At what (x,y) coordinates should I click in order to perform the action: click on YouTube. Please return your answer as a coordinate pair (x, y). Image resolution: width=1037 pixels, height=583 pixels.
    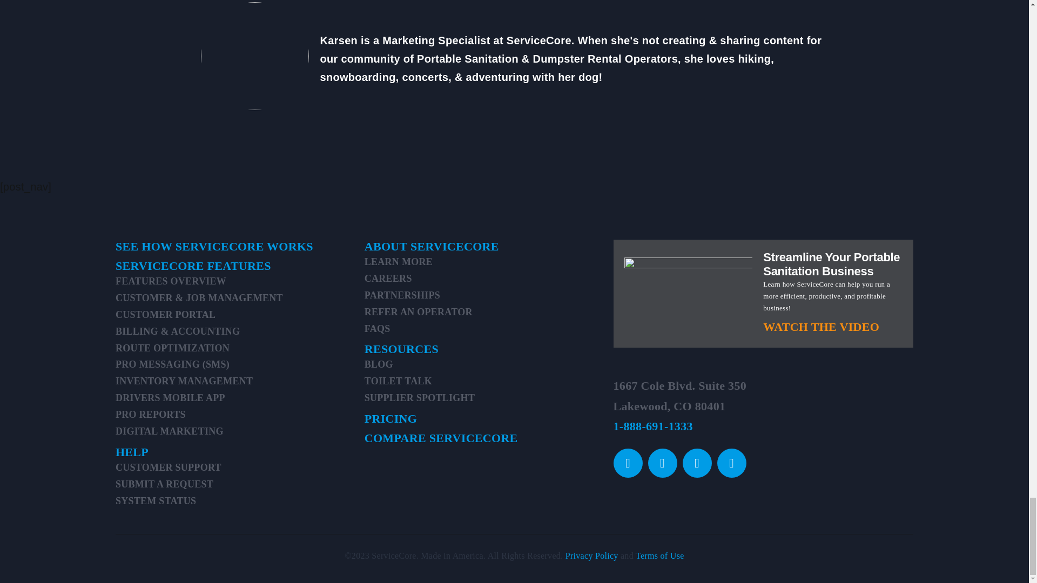
    Looking at the image, I should click on (697, 463).